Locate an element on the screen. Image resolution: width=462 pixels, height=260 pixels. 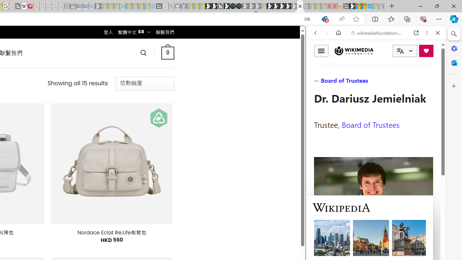
Earth has six continents not seven, radical new study claims is located at coordinates (363, 6).